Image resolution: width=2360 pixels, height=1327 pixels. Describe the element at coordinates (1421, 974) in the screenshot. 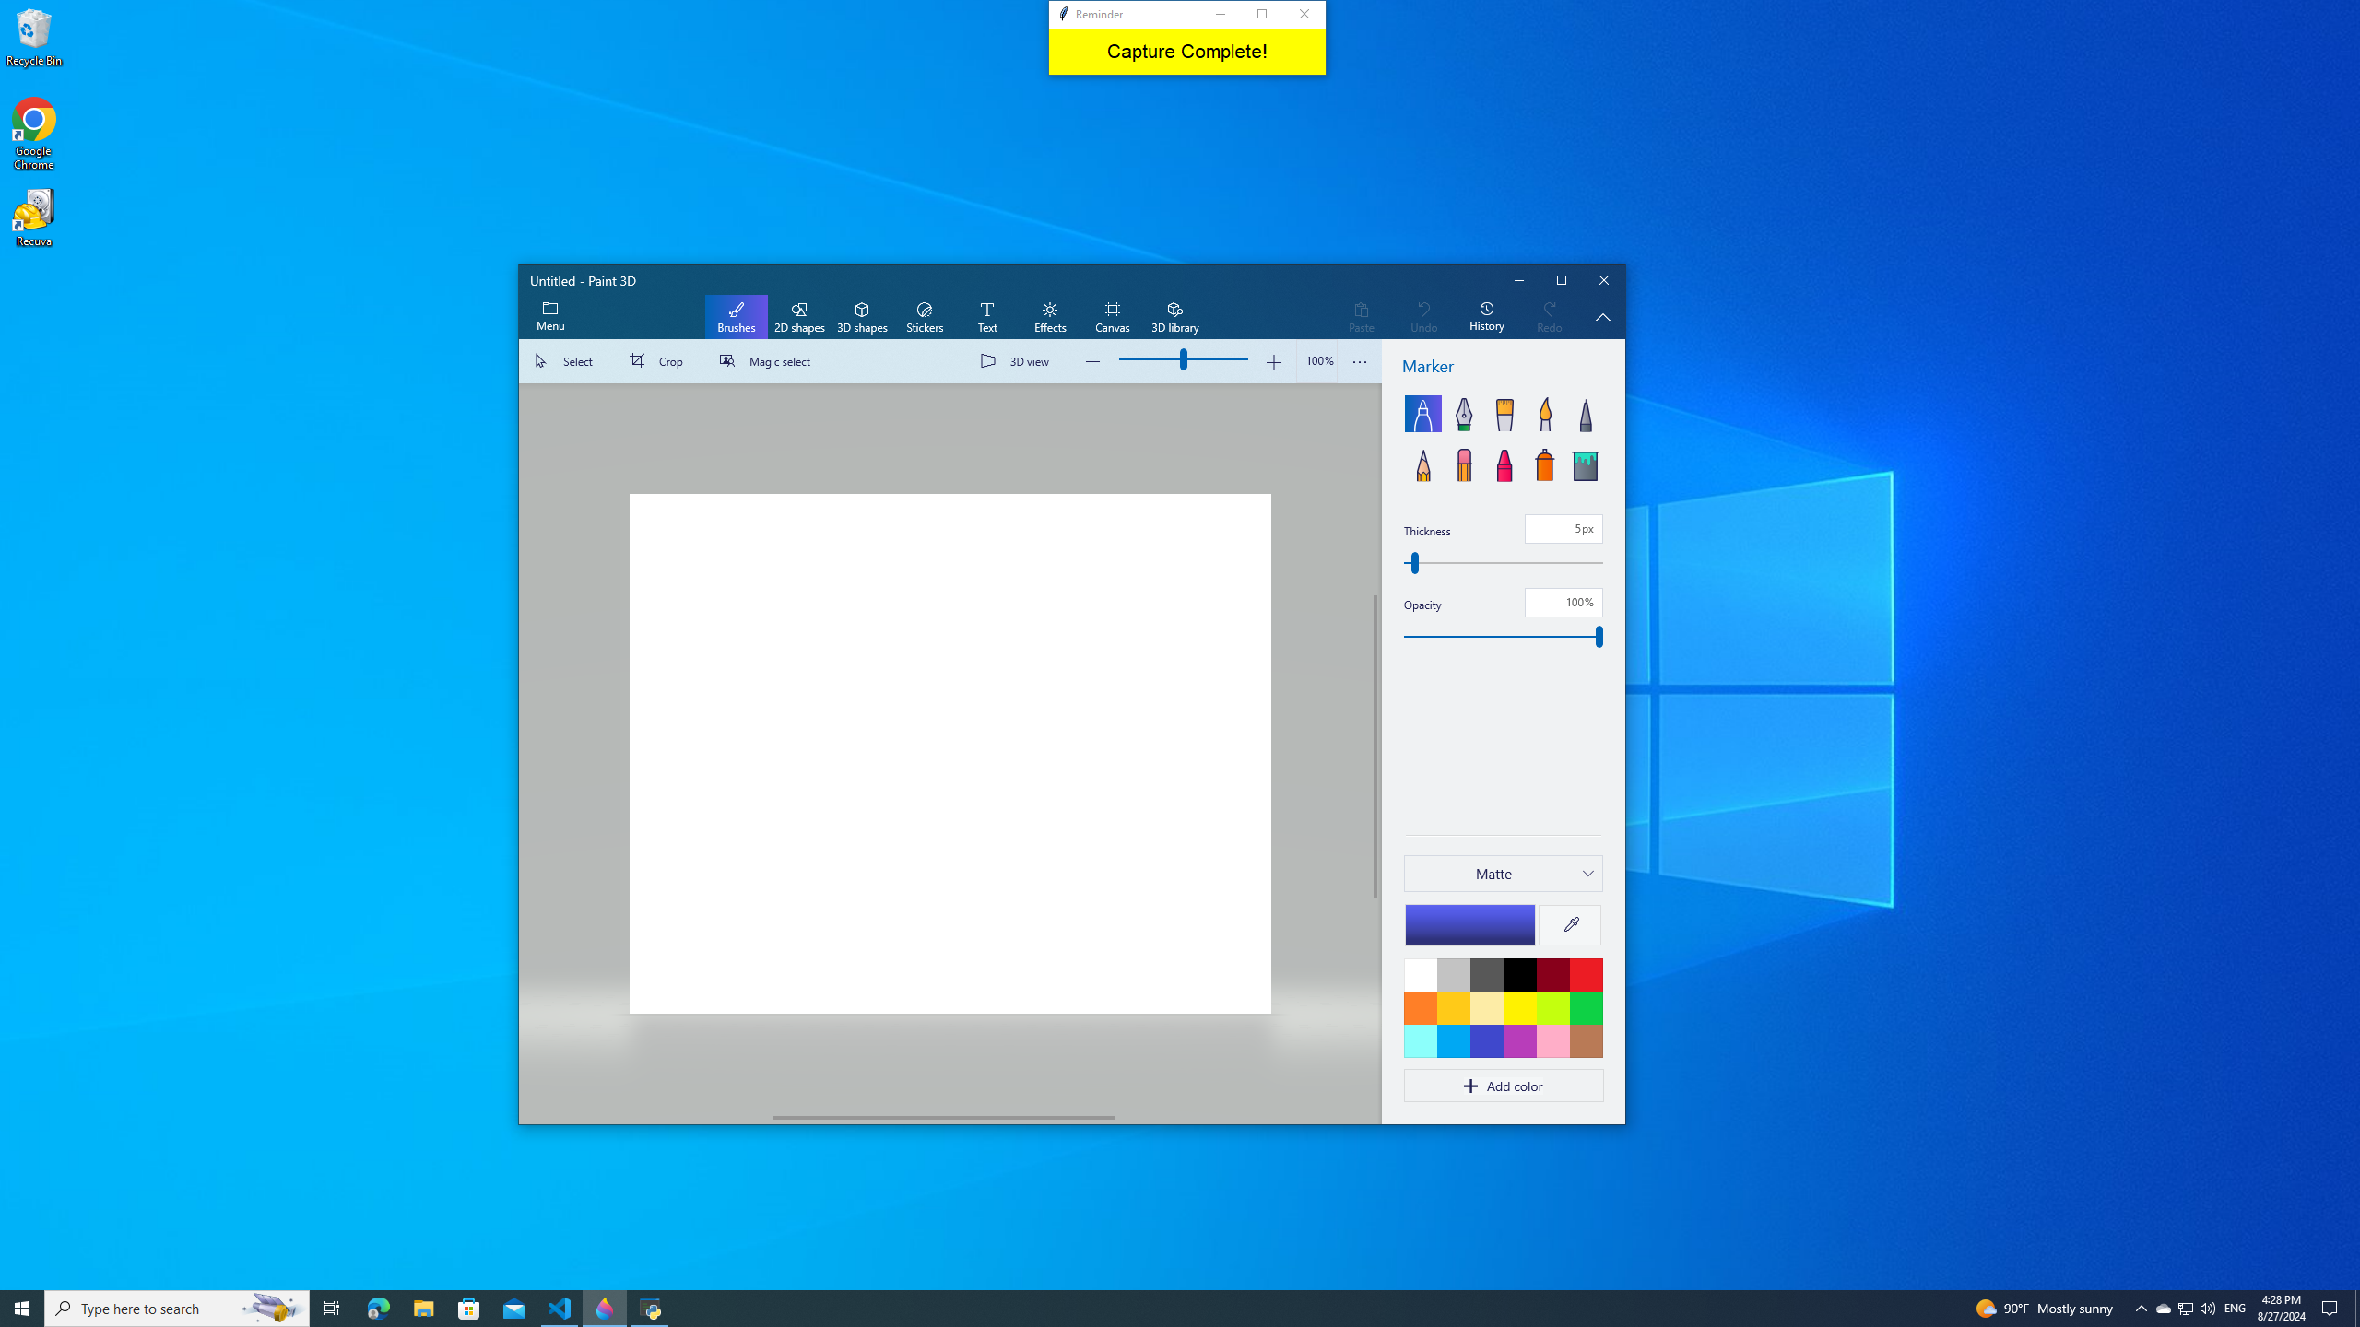

I see `White` at that location.